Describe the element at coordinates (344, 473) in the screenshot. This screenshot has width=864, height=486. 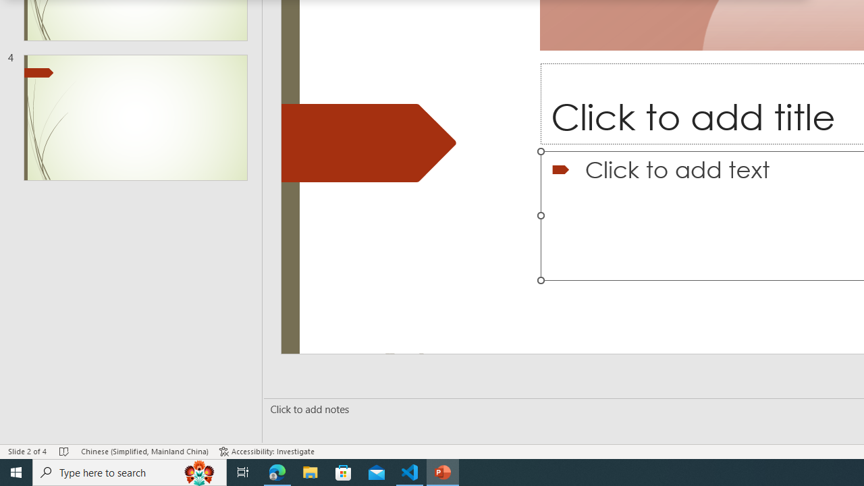
I see `Microsoft Store` at that location.